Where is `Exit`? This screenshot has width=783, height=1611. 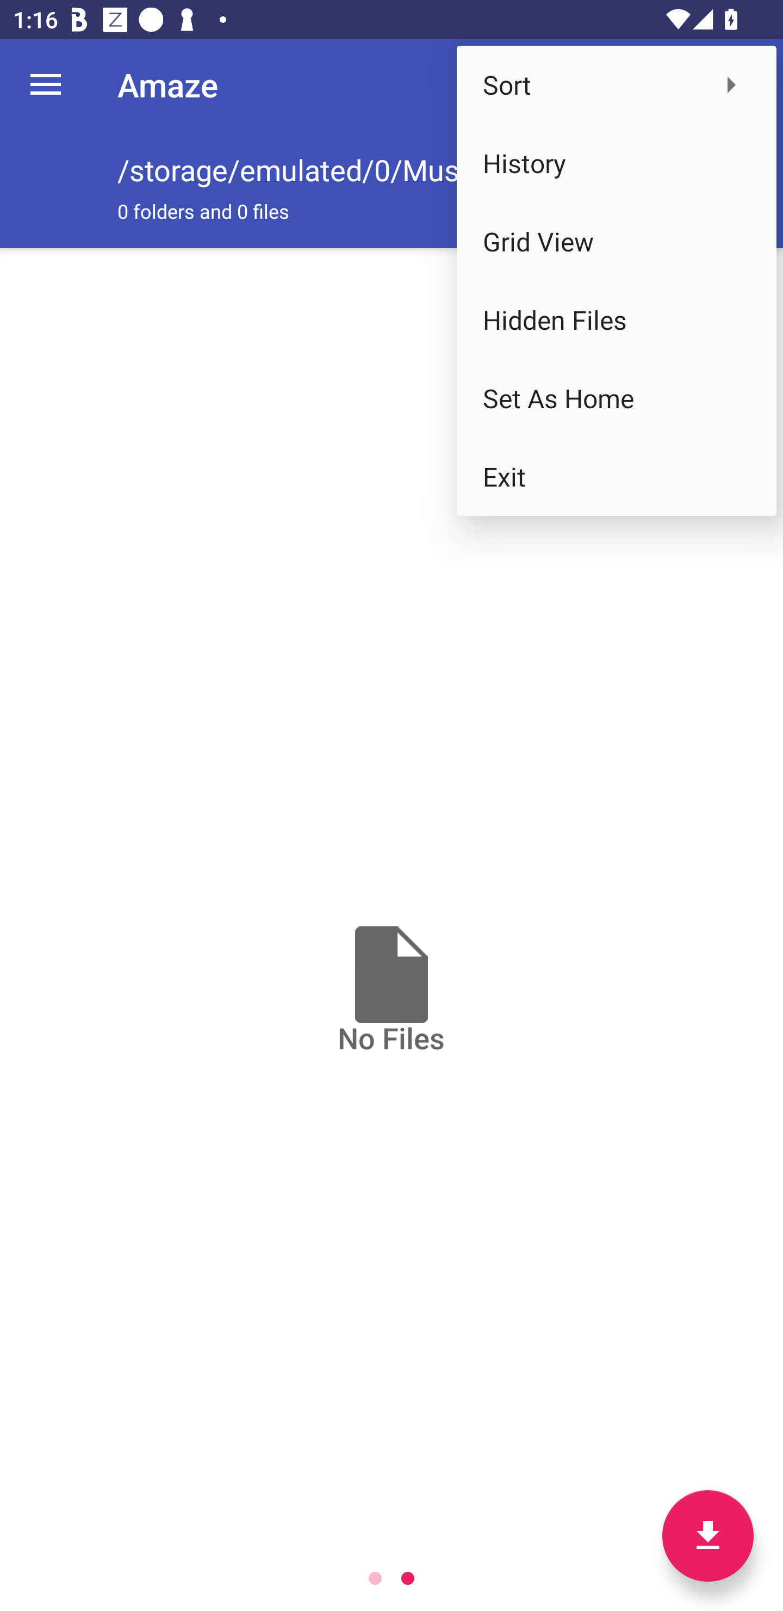 Exit is located at coordinates (617, 477).